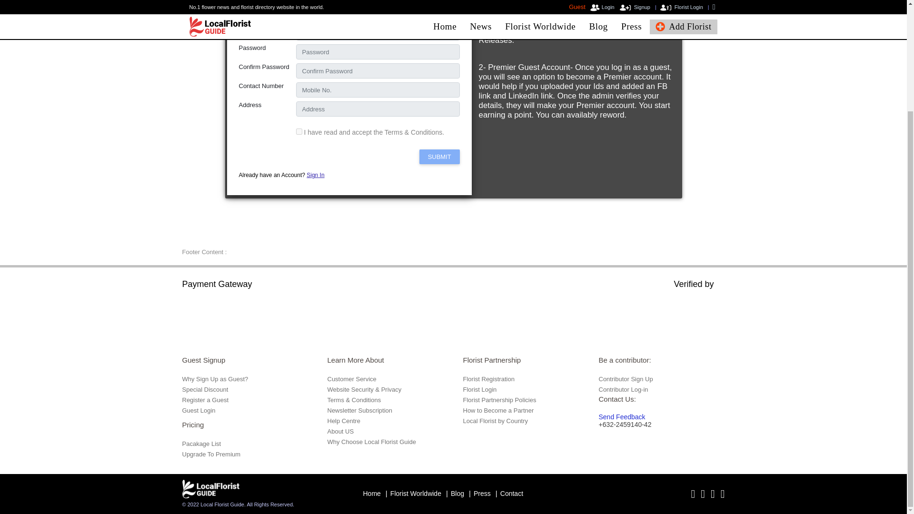 Image resolution: width=914 pixels, height=514 pixels. Describe the element at coordinates (344, 421) in the screenshot. I see `Help Centre` at that location.